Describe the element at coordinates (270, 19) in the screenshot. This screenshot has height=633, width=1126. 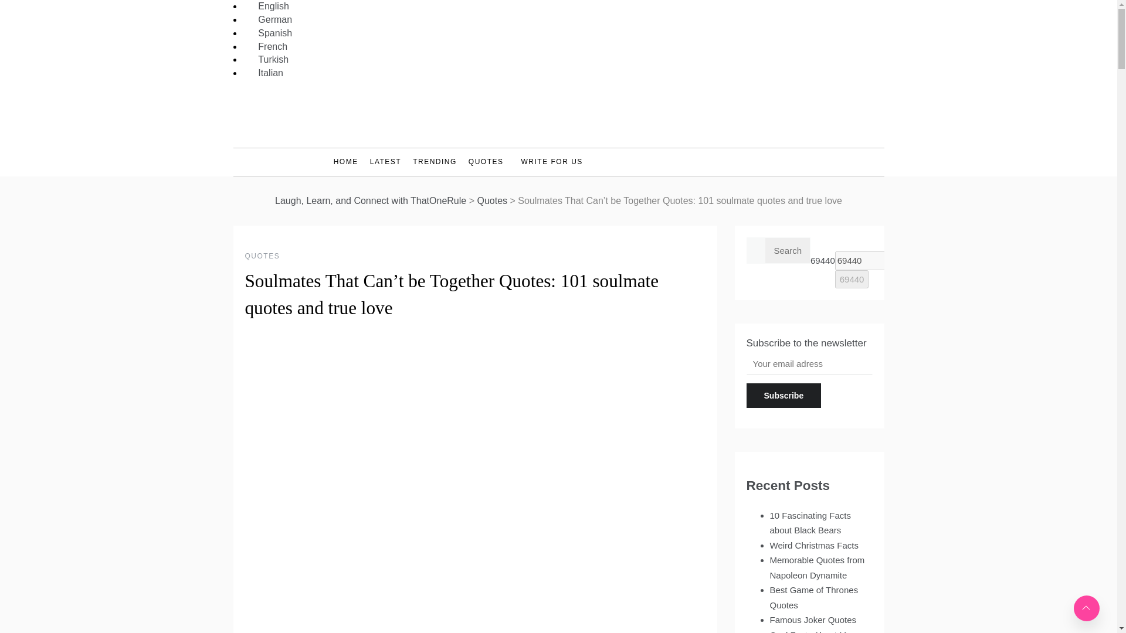
I see `German` at that location.